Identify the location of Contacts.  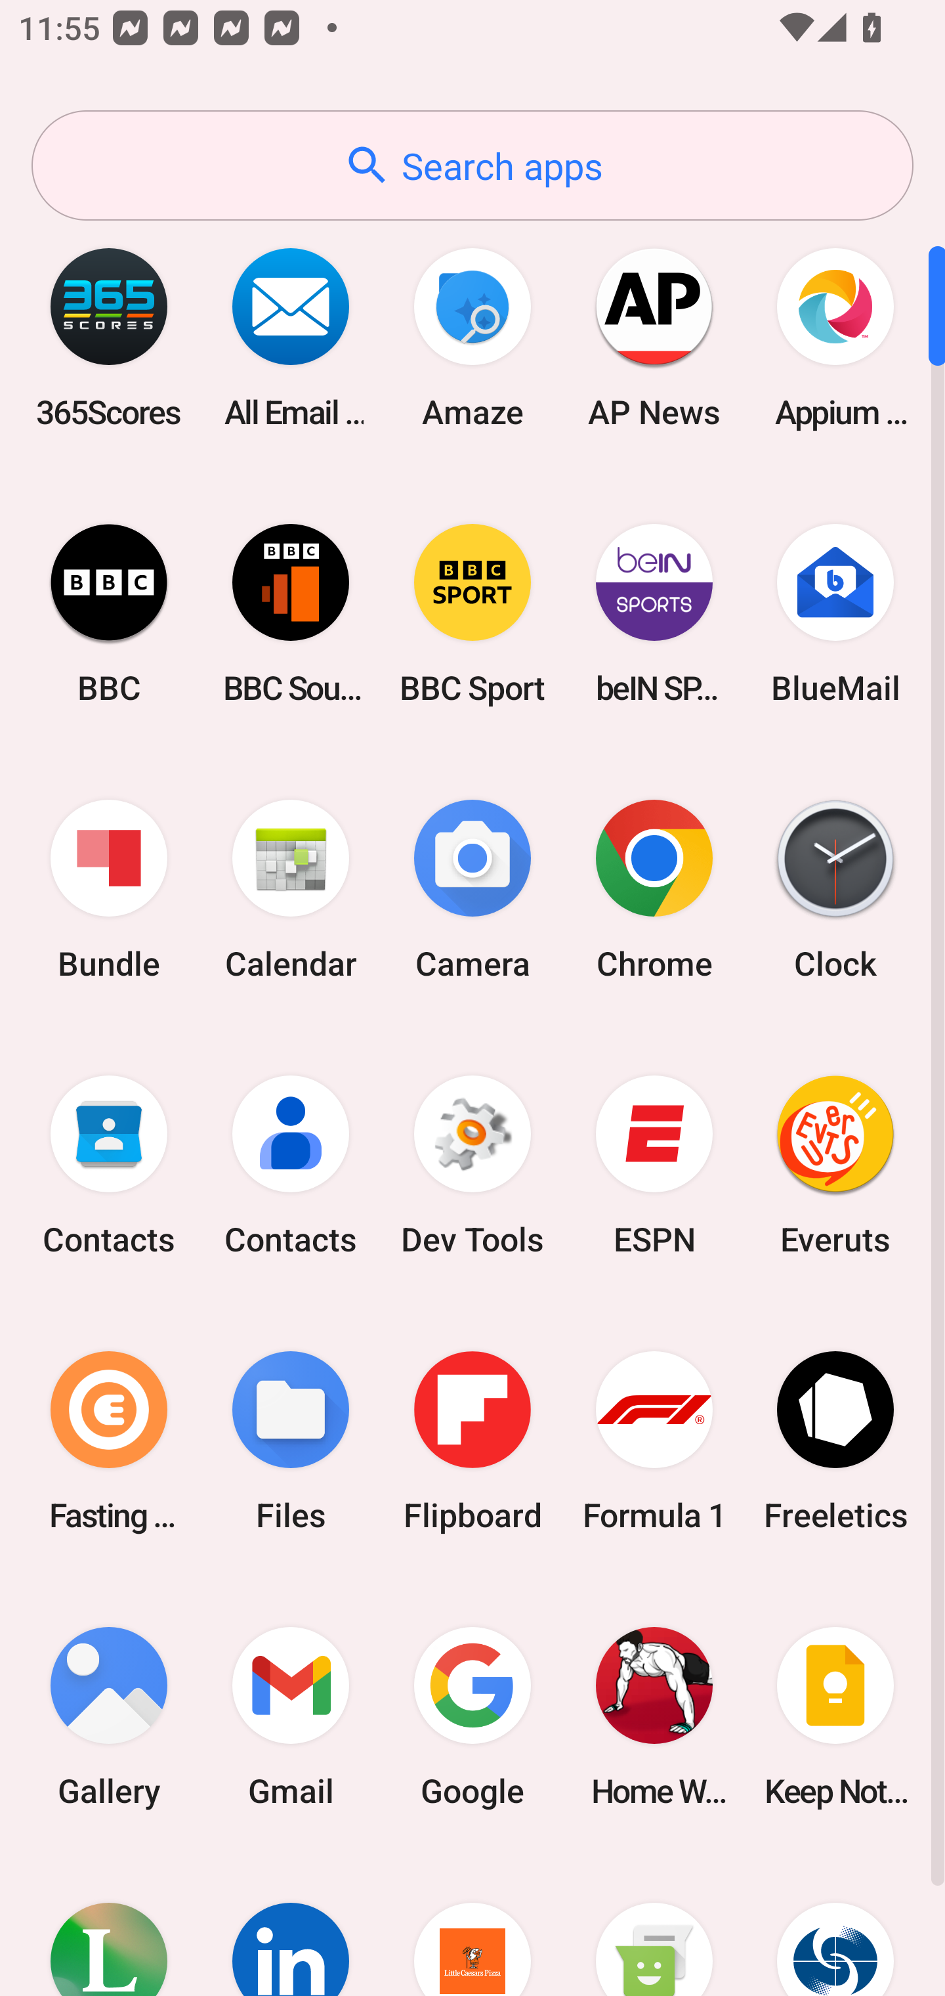
(291, 1165).